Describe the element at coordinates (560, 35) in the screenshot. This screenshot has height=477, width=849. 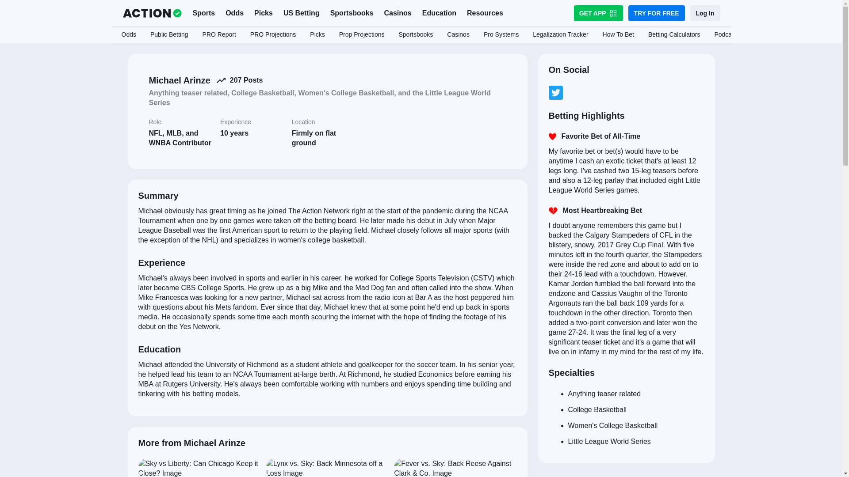
I see `Legalization Tracker` at that location.